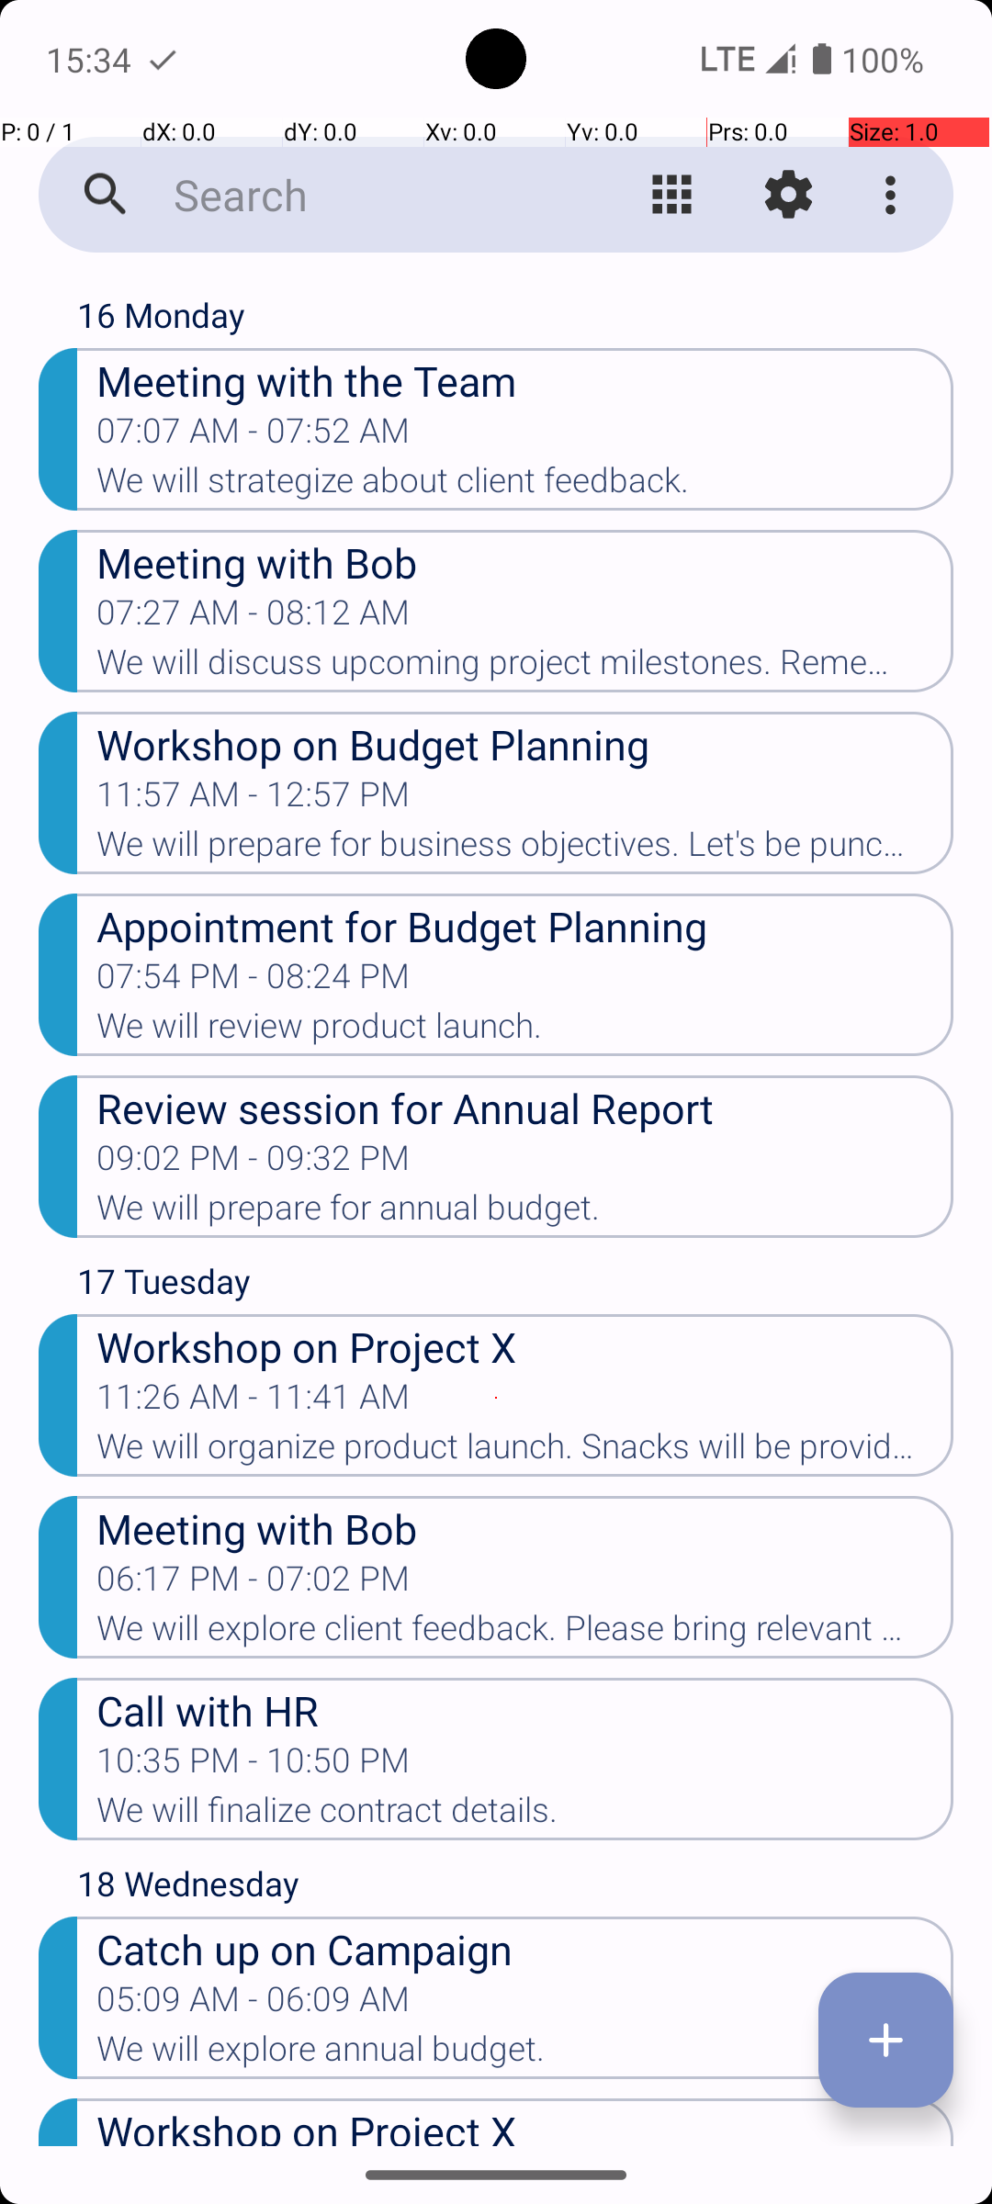 The width and height of the screenshot is (992, 2204). What do you see at coordinates (254, 1766) in the screenshot?
I see `10:35 PM - 10:50 PM` at bounding box center [254, 1766].